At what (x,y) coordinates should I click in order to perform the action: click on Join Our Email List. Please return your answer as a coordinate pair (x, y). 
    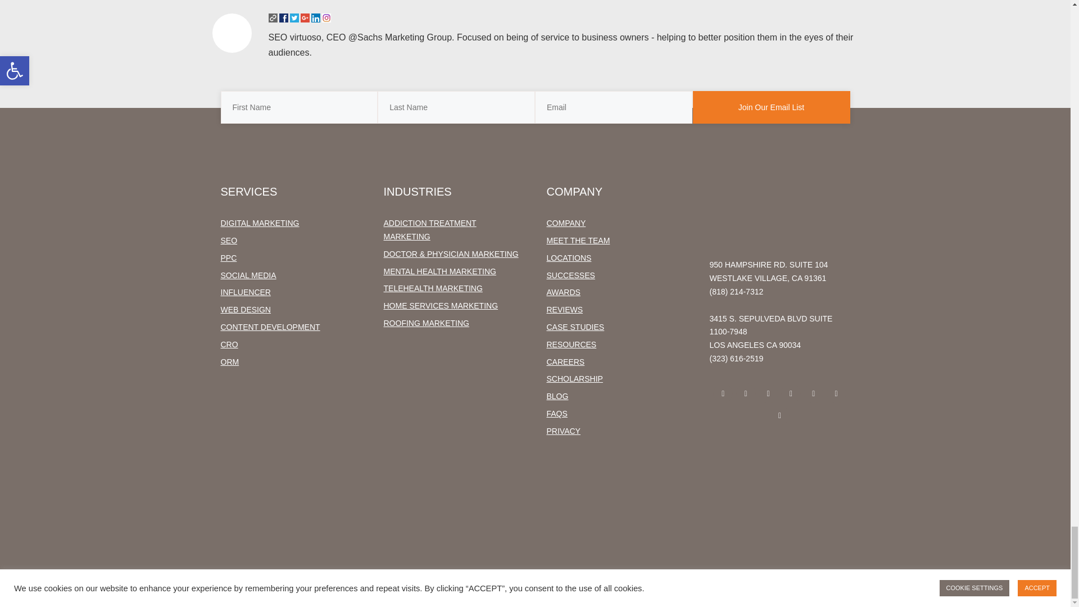
    Looking at the image, I should click on (771, 107).